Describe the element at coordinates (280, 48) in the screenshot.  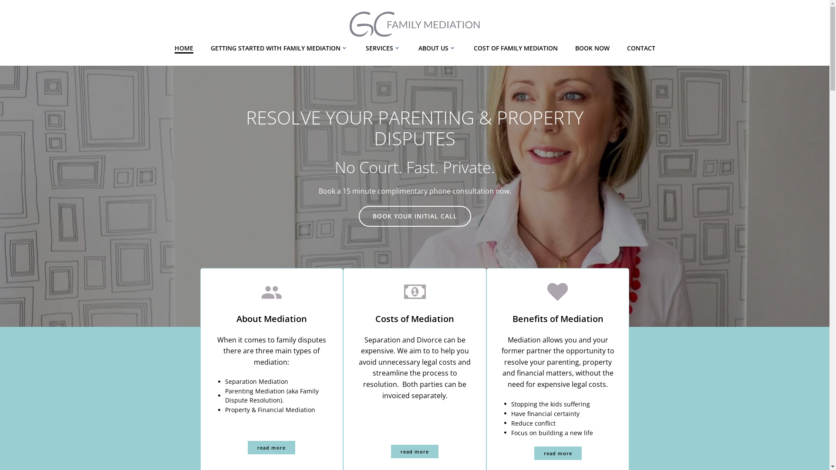
I see `GETTING STARTED WITH FAMILY MEDIATION` at that location.